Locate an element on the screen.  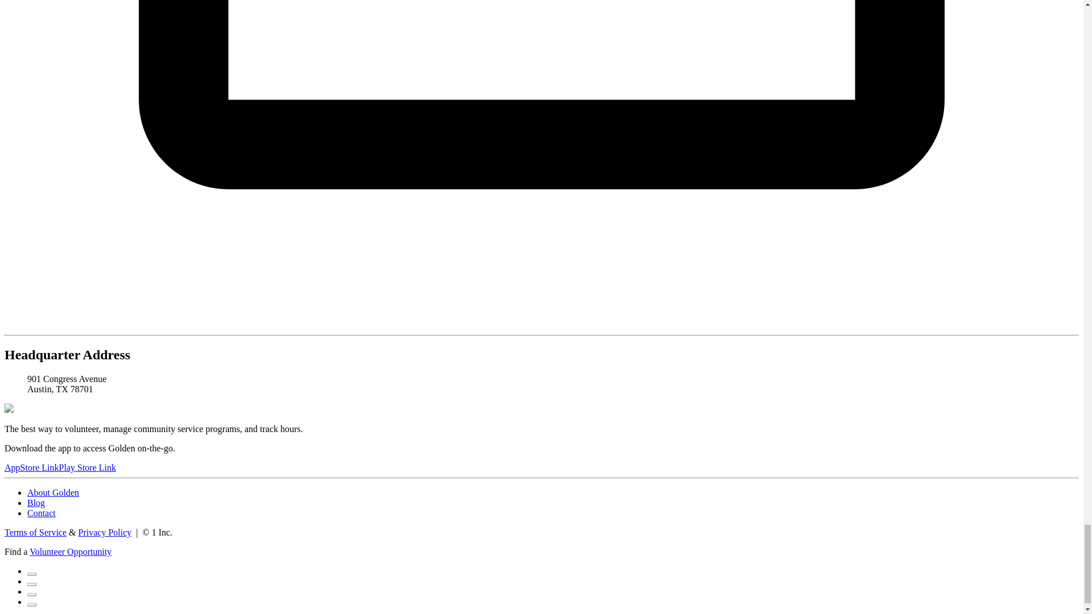
About Golden is located at coordinates (53, 492).